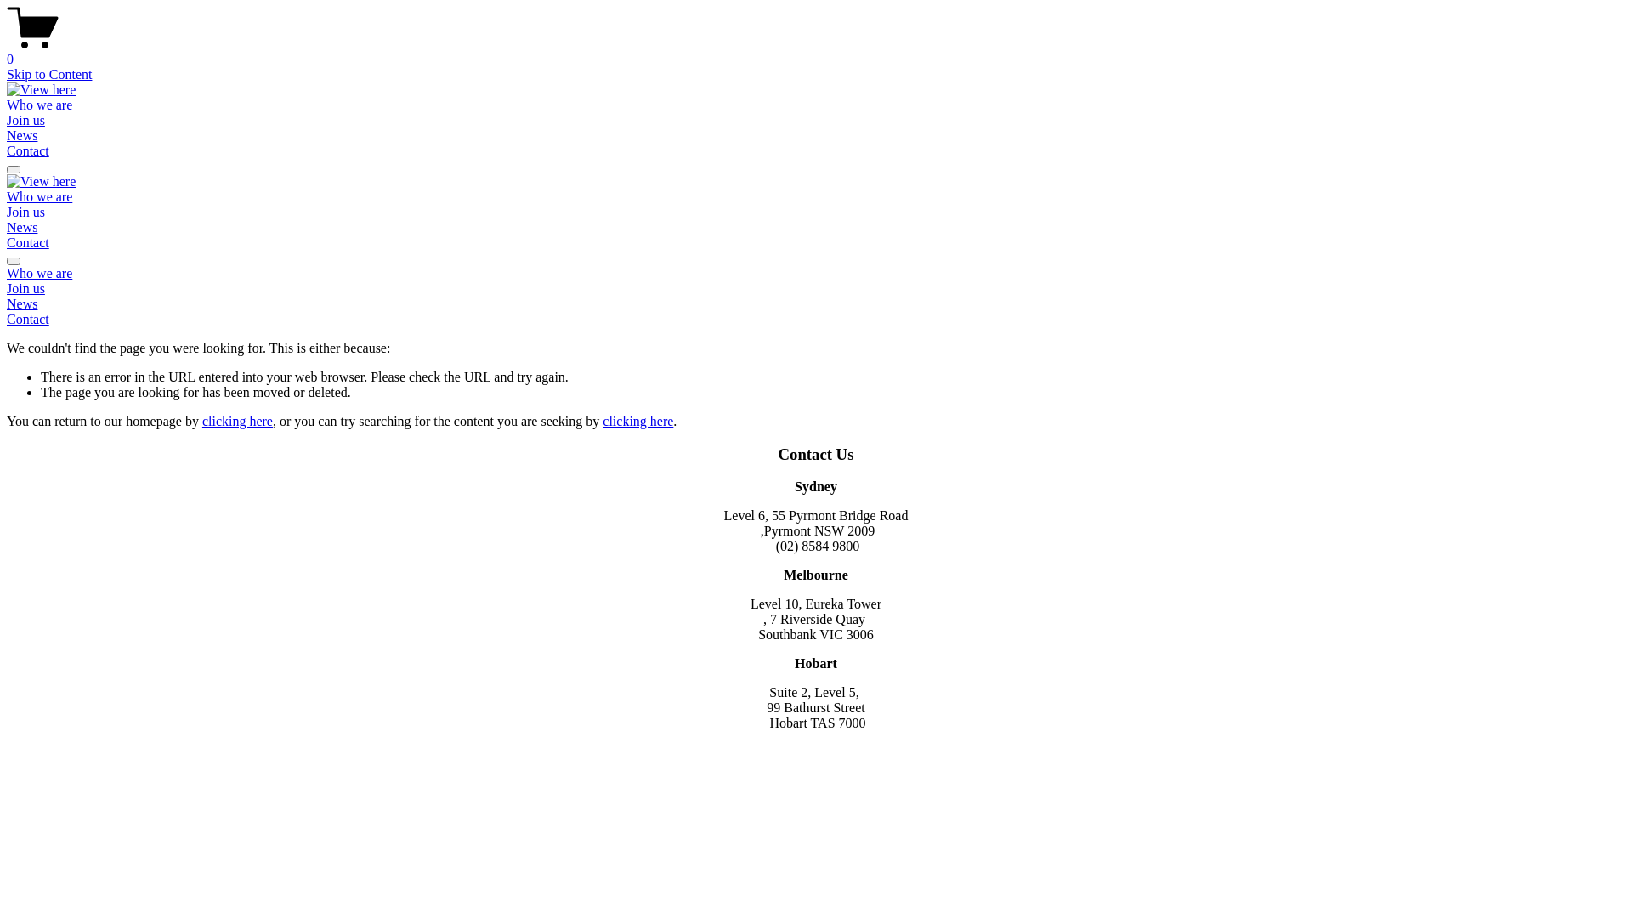 The height and width of the screenshot is (918, 1632). I want to click on News, so click(22, 136).